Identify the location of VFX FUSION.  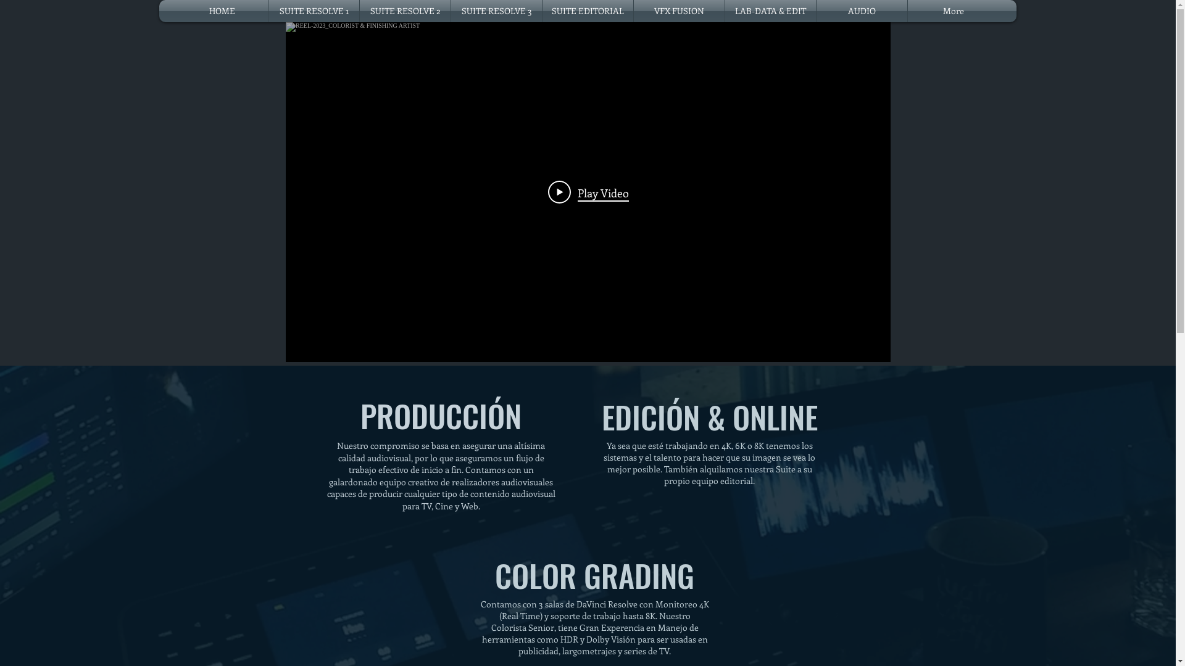
(679, 11).